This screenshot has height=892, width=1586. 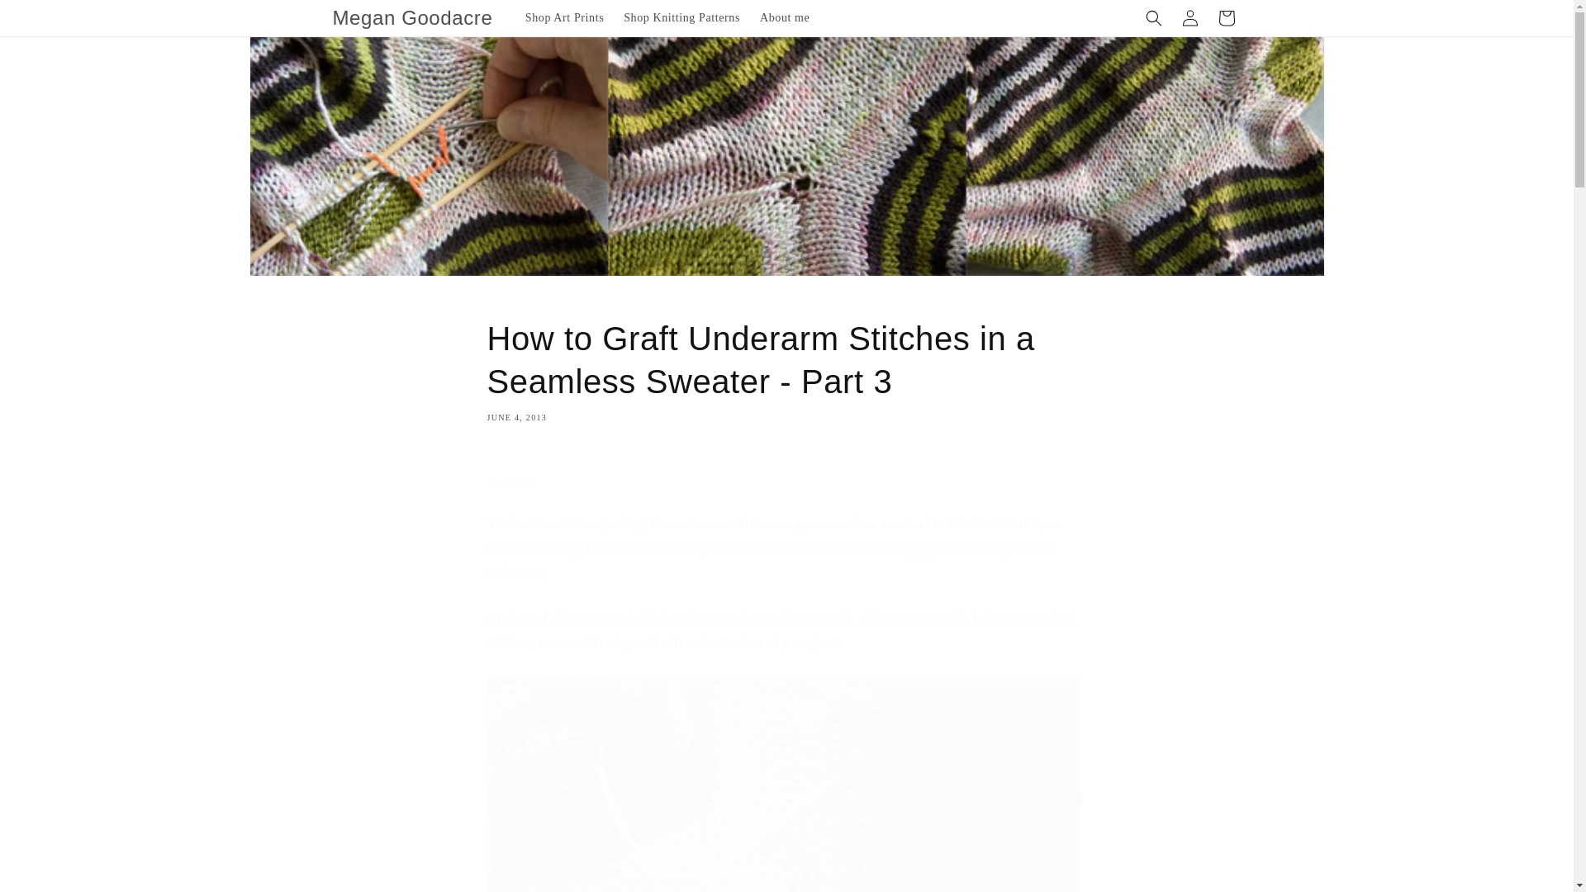 What do you see at coordinates (565, 18) in the screenshot?
I see `Shop Art Prints` at bounding box center [565, 18].